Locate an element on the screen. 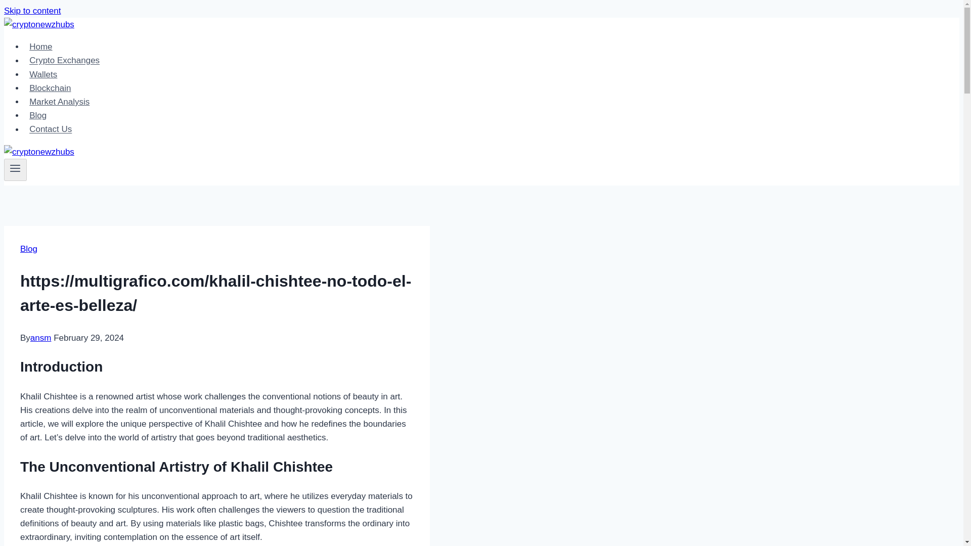 This screenshot has height=546, width=971. Crypto Exchanges is located at coordinates (65, 61).